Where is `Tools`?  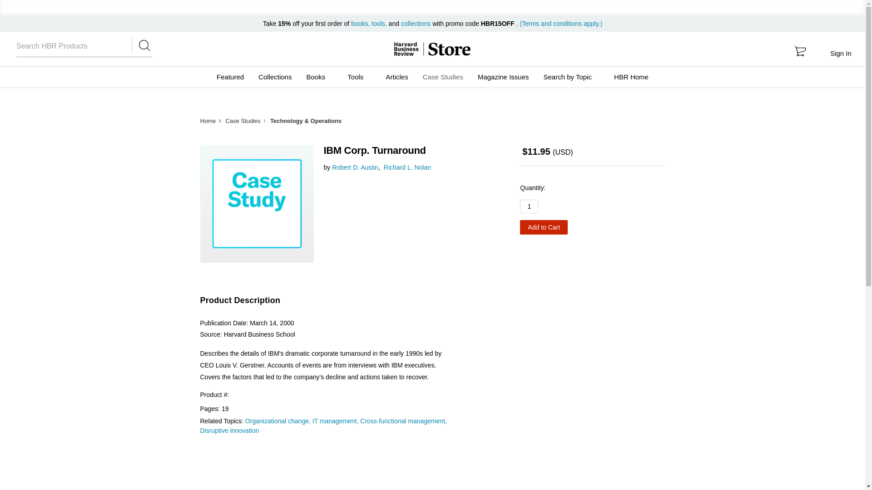
Tools is located at coordinates (359, 77).